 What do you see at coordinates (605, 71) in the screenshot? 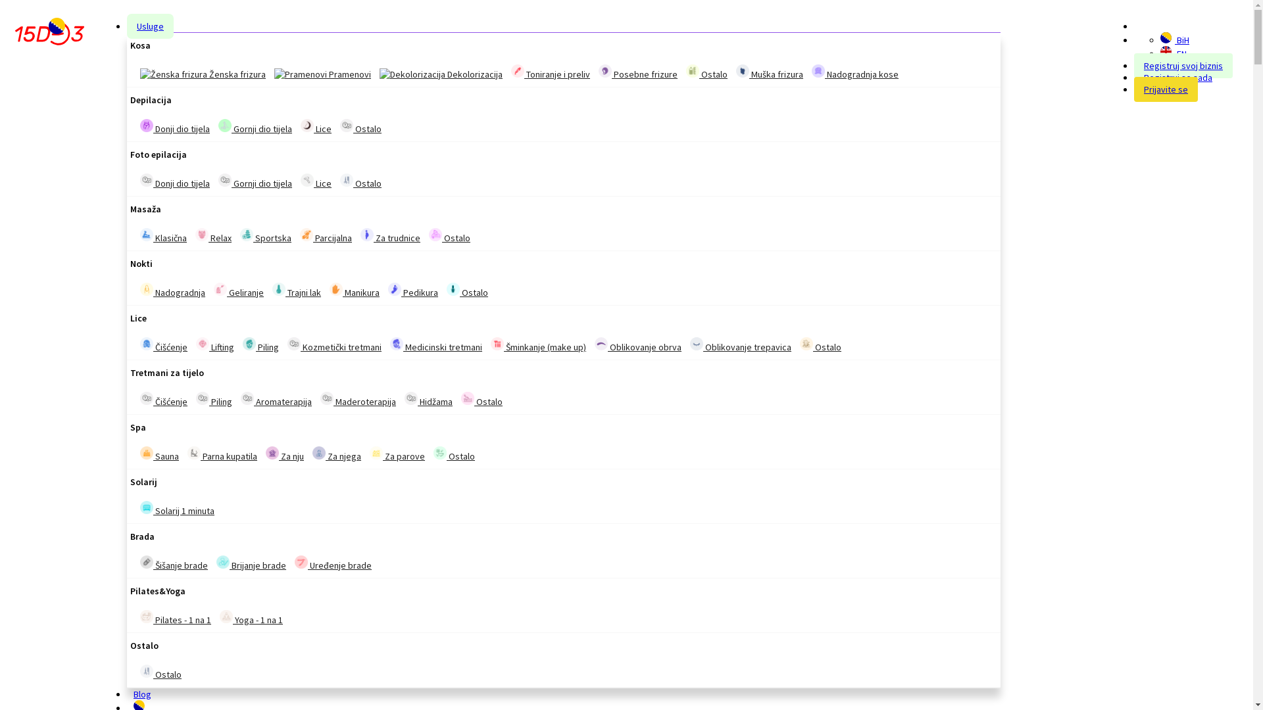
I see `Posebne frizure` at bounding box center [605, 71].